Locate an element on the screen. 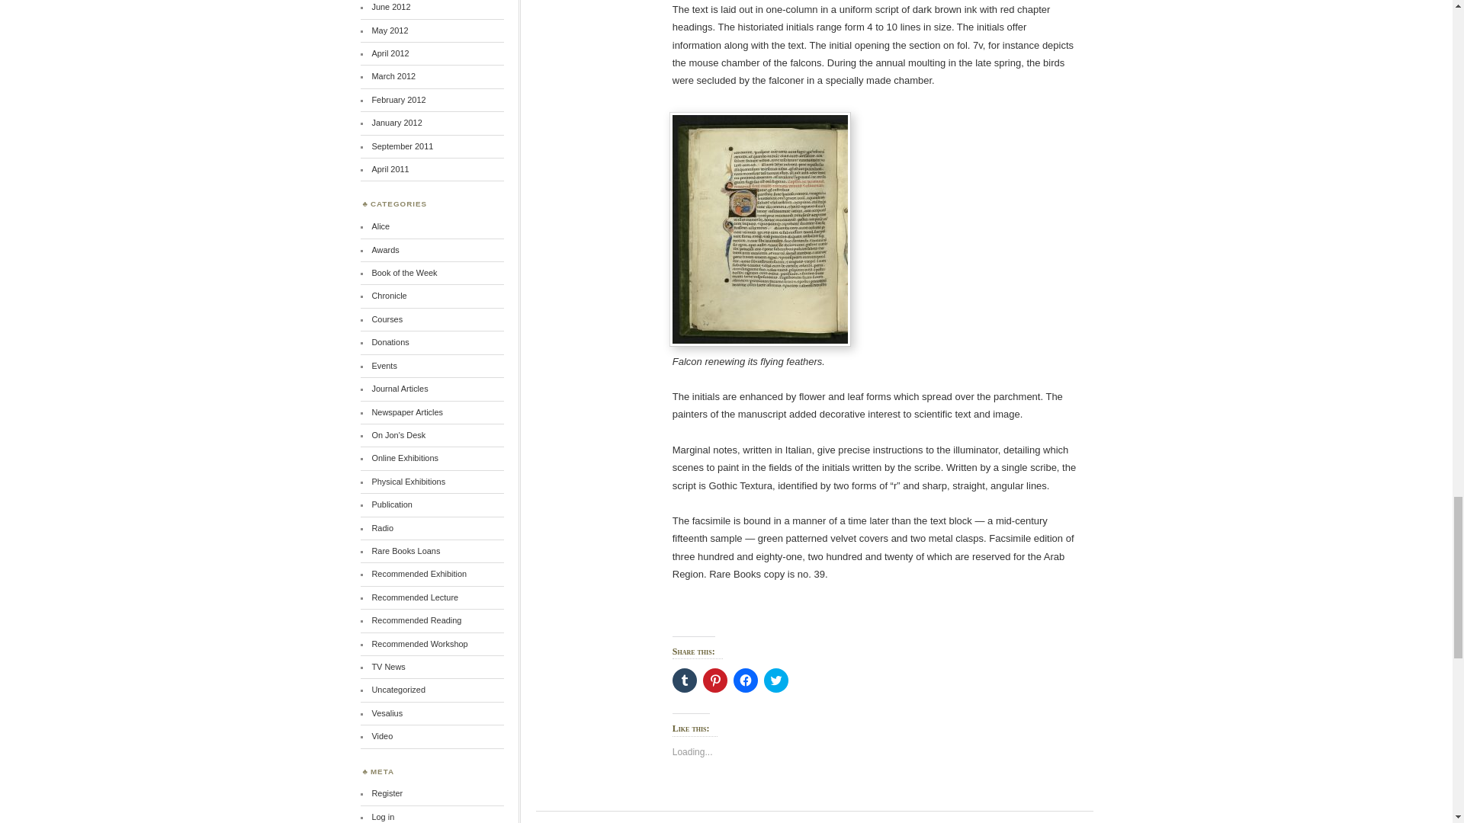  Click to share on Pinterest is located at coordinates (715, 680).